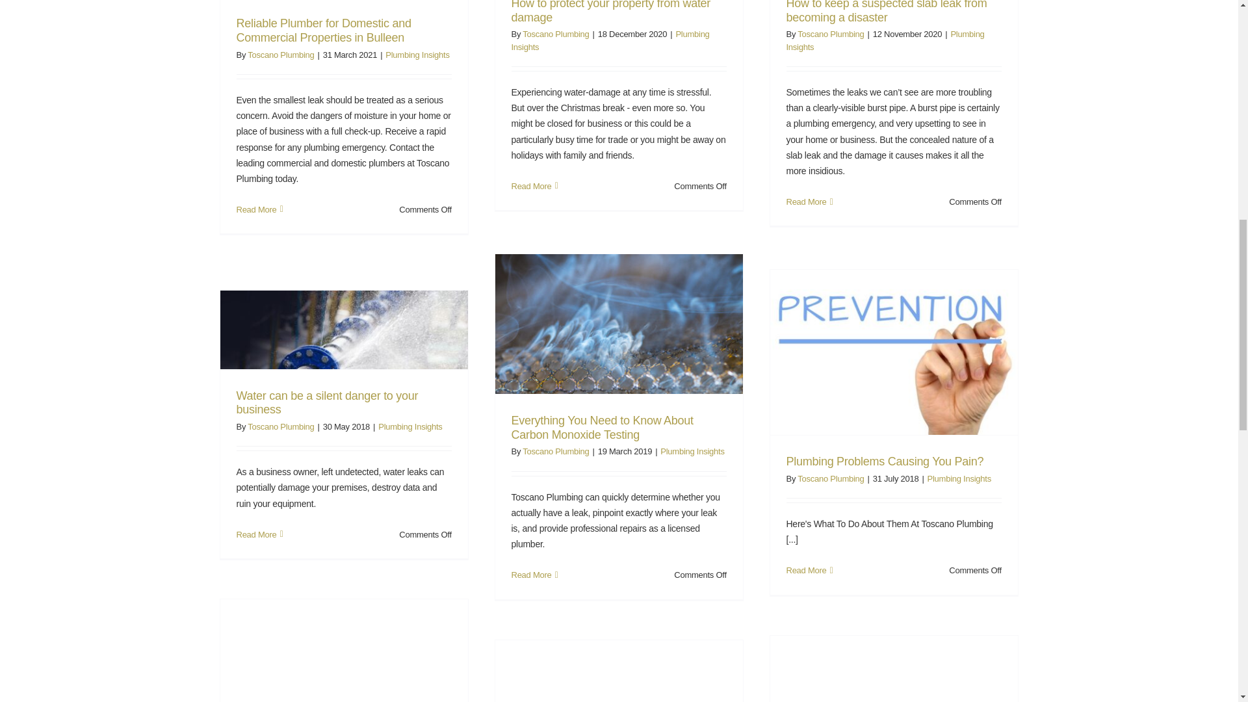 The height and width of the screenshot is (702, 1248). Describe the element at coordinates (830, 34) in the screenshot. I see `Posts by Toscano Plumbing` at that location.